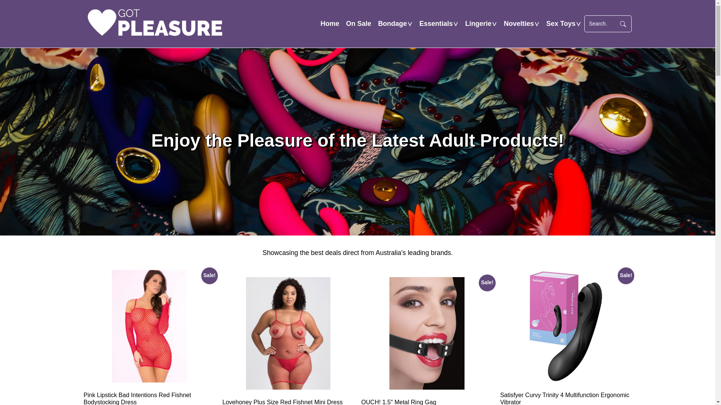  Describe the element at coordinates (330, 24) in the screenshot. I see `Home` at that location.